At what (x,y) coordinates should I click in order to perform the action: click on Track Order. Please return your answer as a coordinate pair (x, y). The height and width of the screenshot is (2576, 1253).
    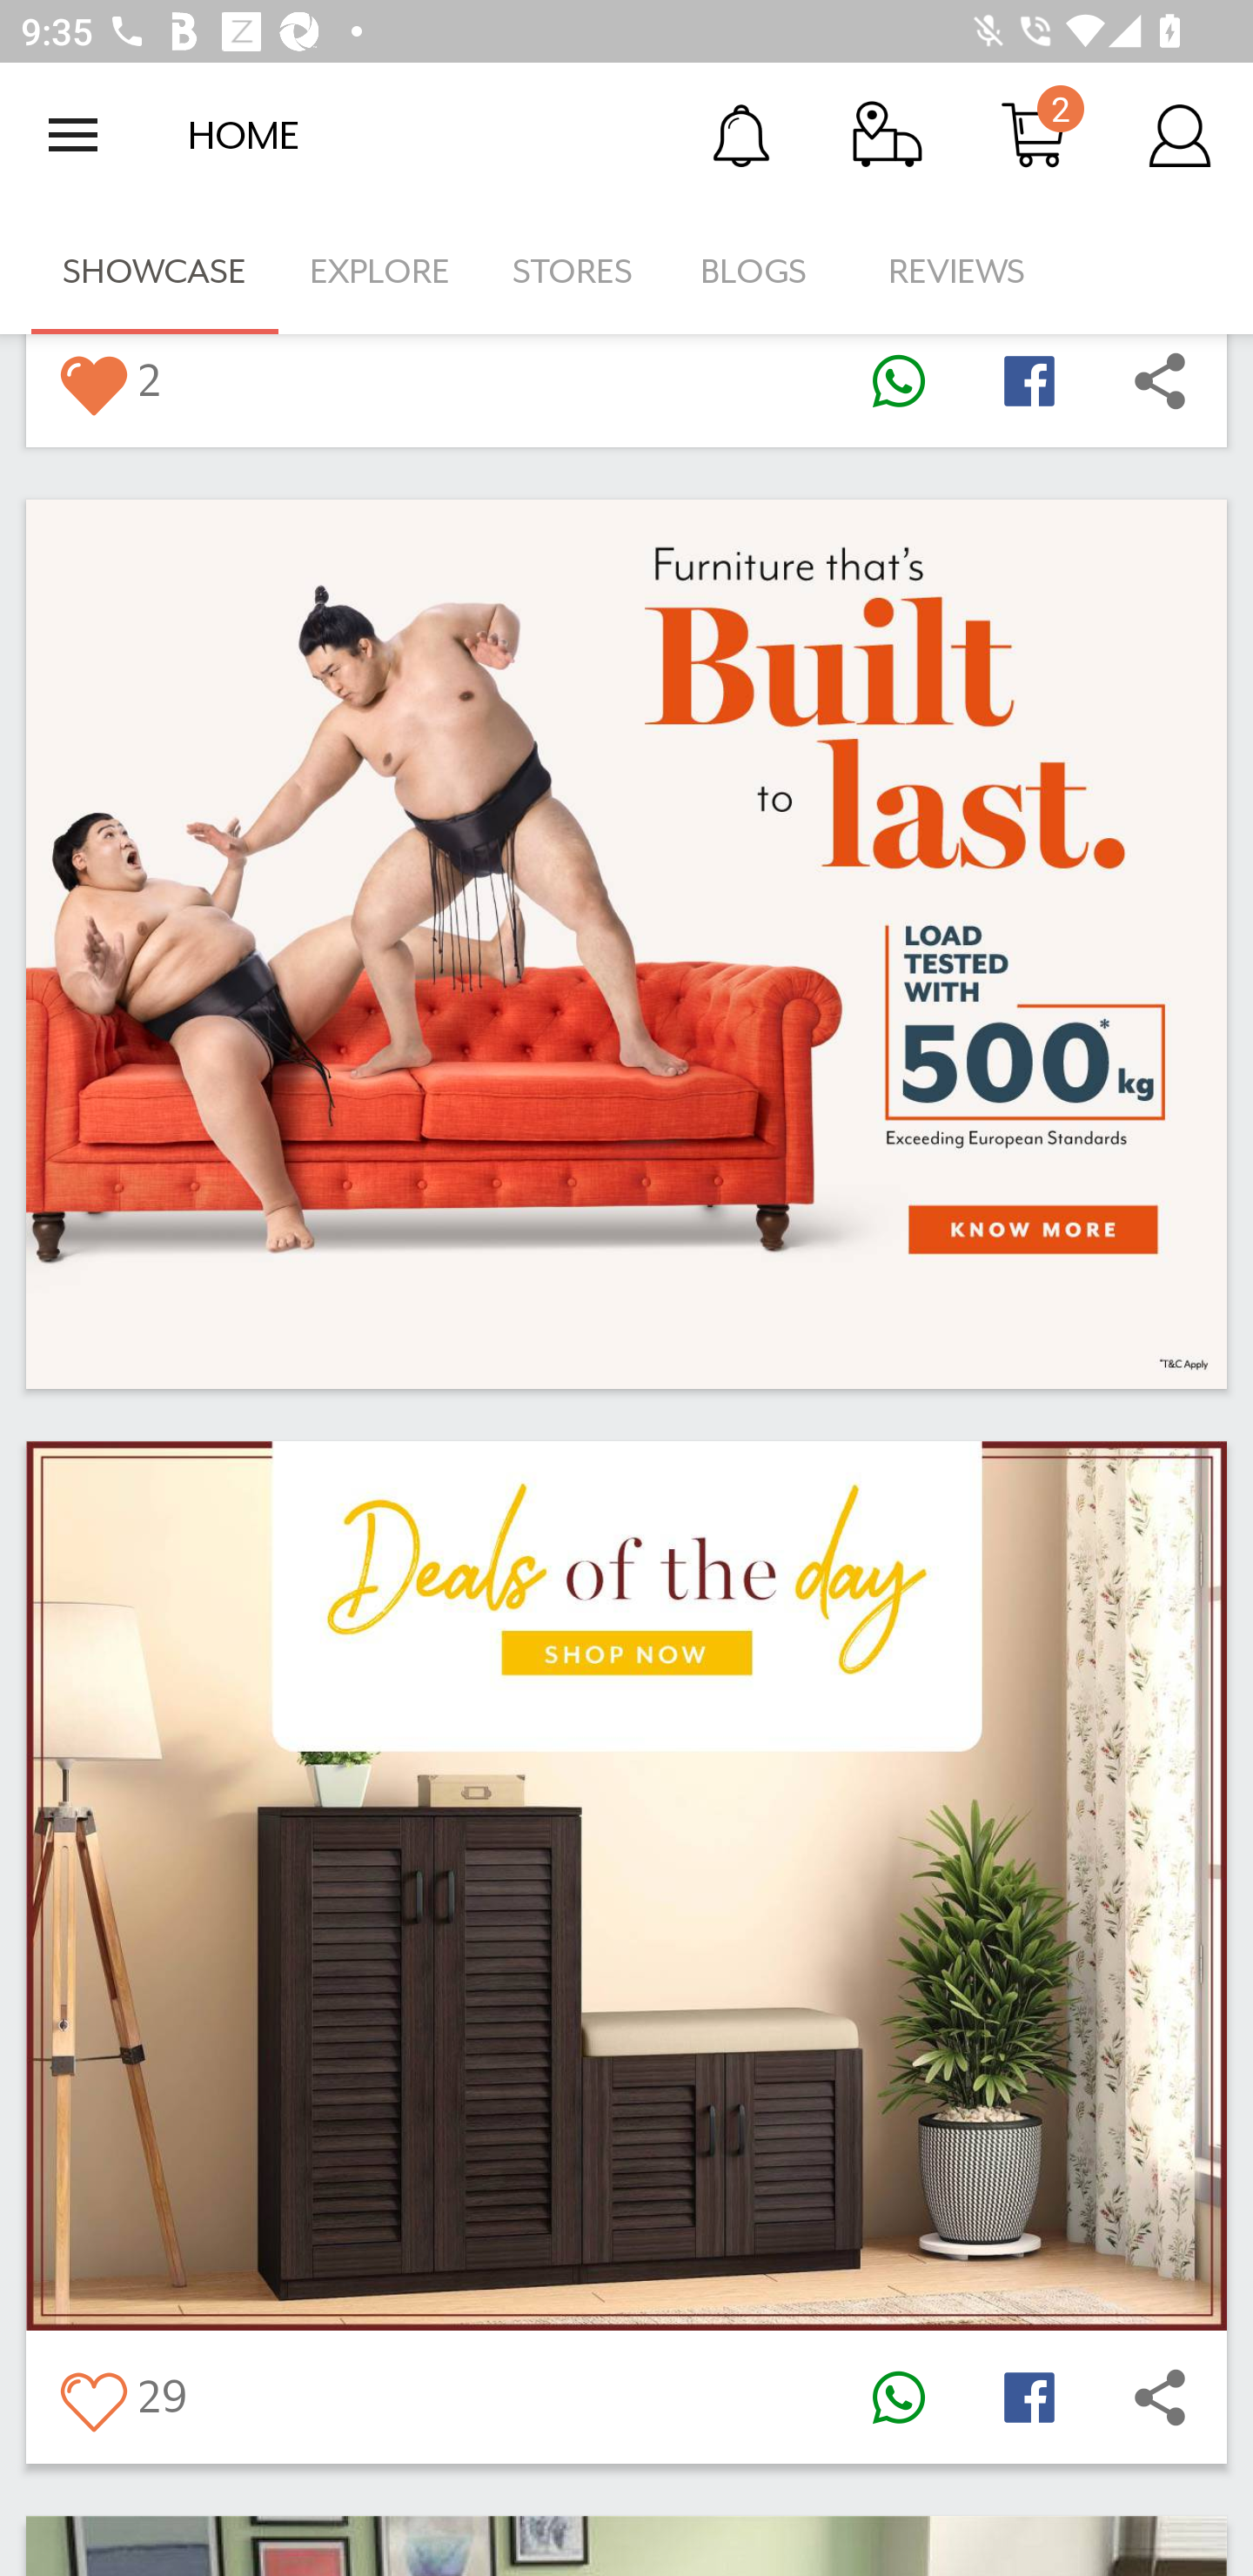
    Looking at the image, I should click on (888, 134).